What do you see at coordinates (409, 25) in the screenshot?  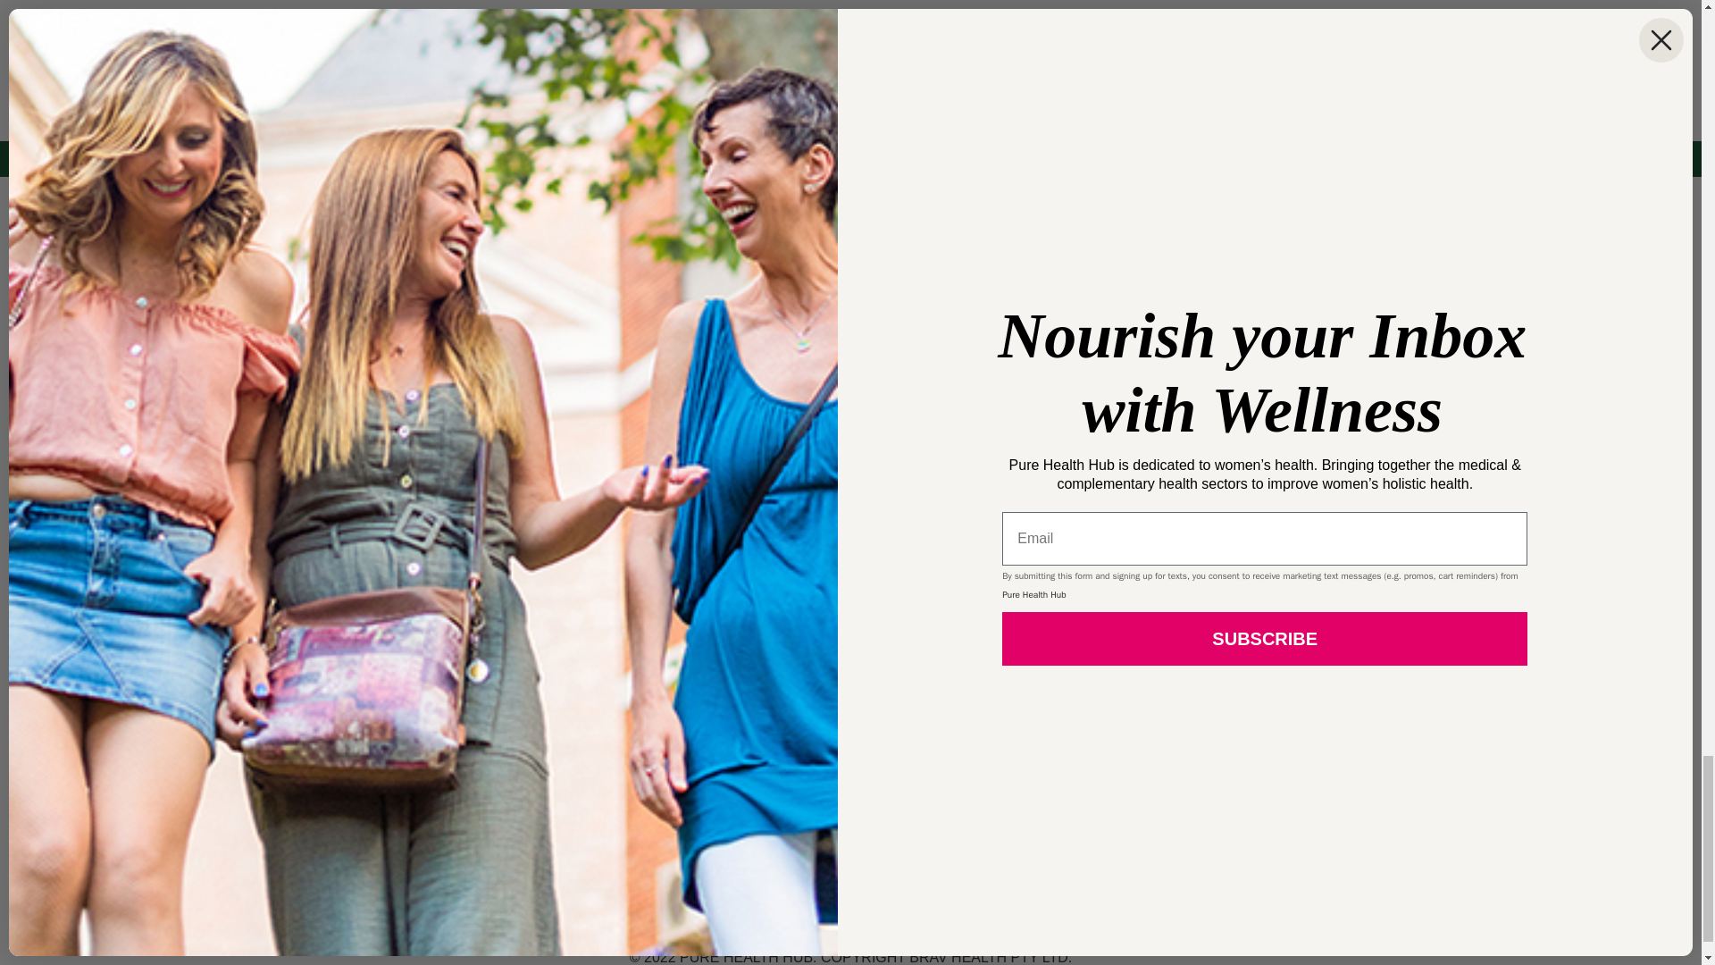 I see `Post Comment` at bounding box center [409, 25].